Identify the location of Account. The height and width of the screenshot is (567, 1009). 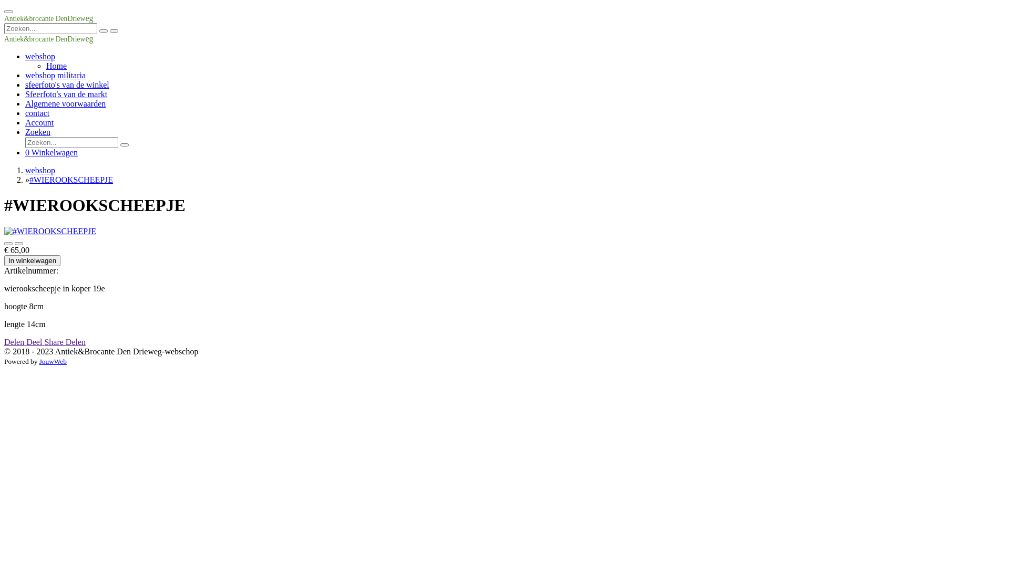
(39, 123).